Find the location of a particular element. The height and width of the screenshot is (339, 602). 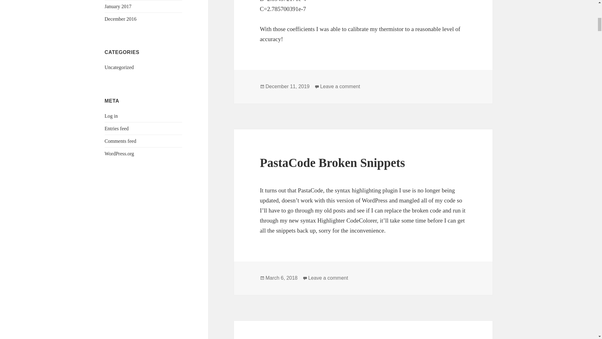

Log in is located at coordinates (111, 116).